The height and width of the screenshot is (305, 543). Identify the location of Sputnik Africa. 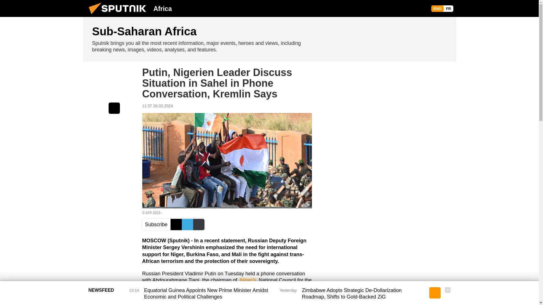
(119, 15).